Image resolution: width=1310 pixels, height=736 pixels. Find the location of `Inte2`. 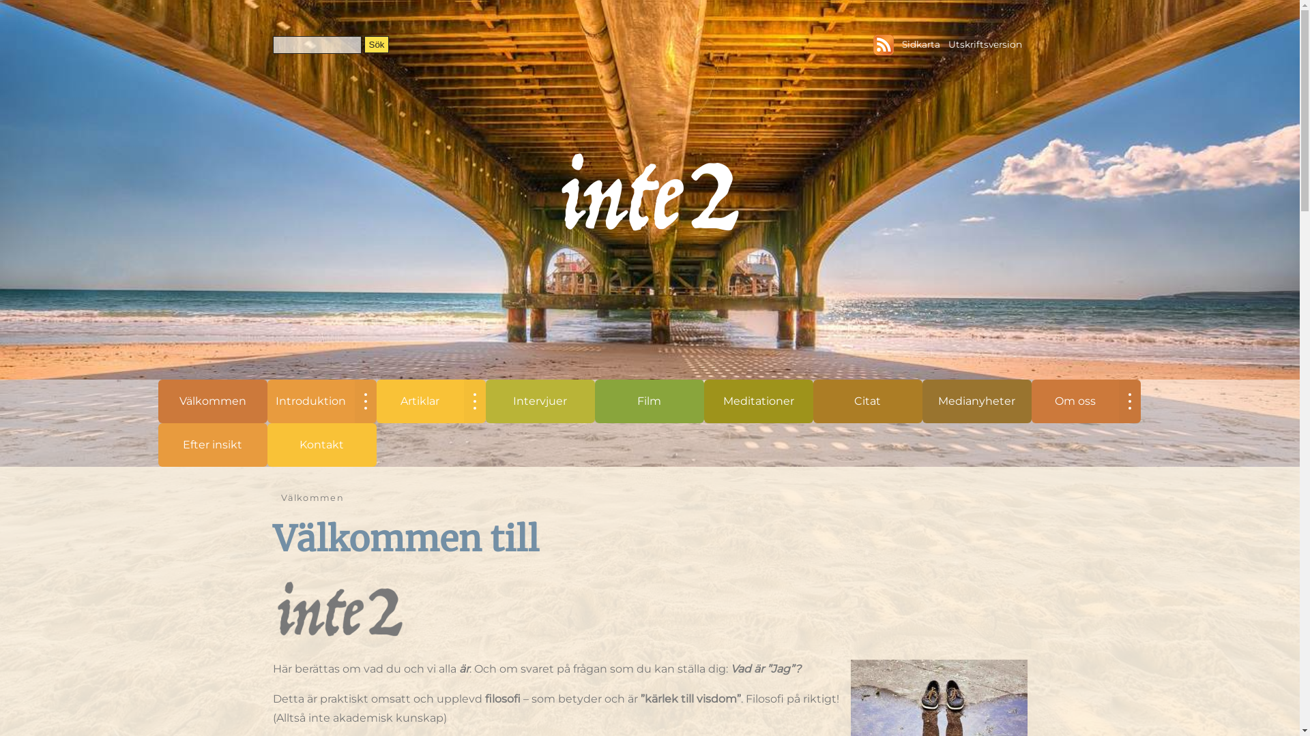

Inte2 is located at coordinates (650, 194).